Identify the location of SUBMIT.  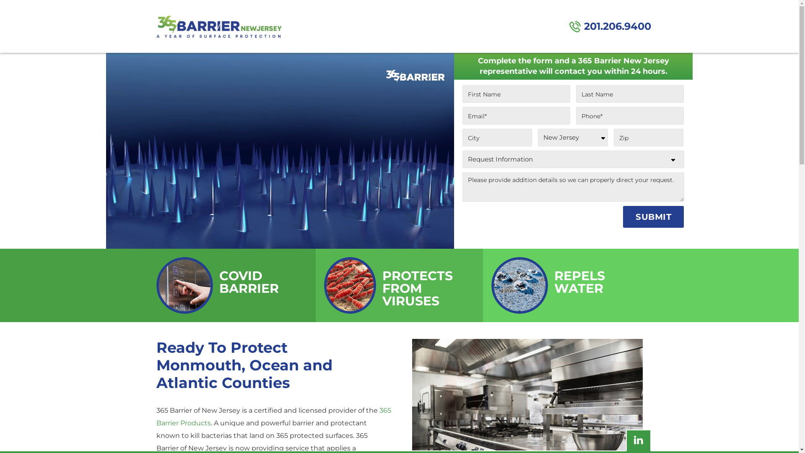
(653, 217).